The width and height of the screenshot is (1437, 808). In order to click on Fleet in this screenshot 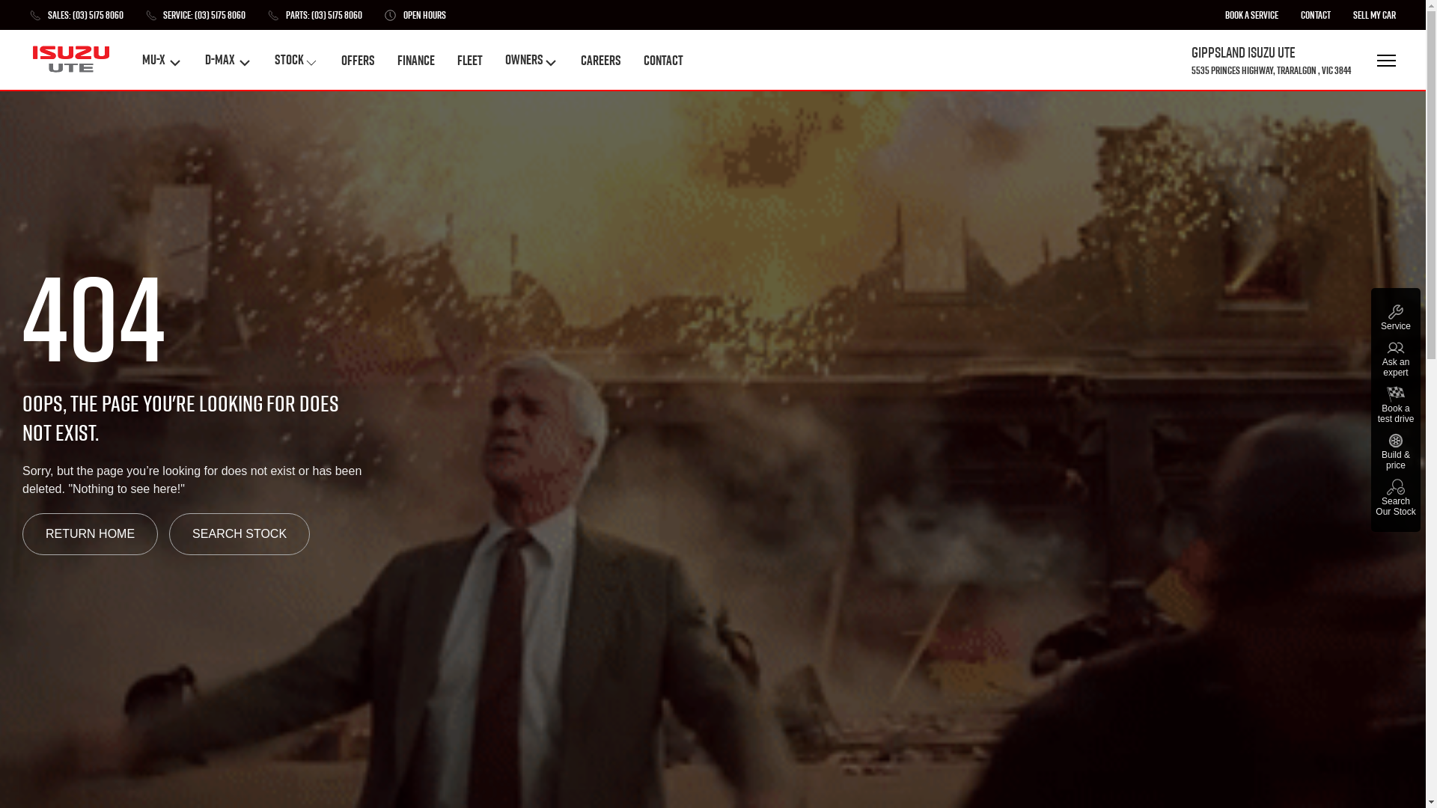, I will do `click(470, 60)`.